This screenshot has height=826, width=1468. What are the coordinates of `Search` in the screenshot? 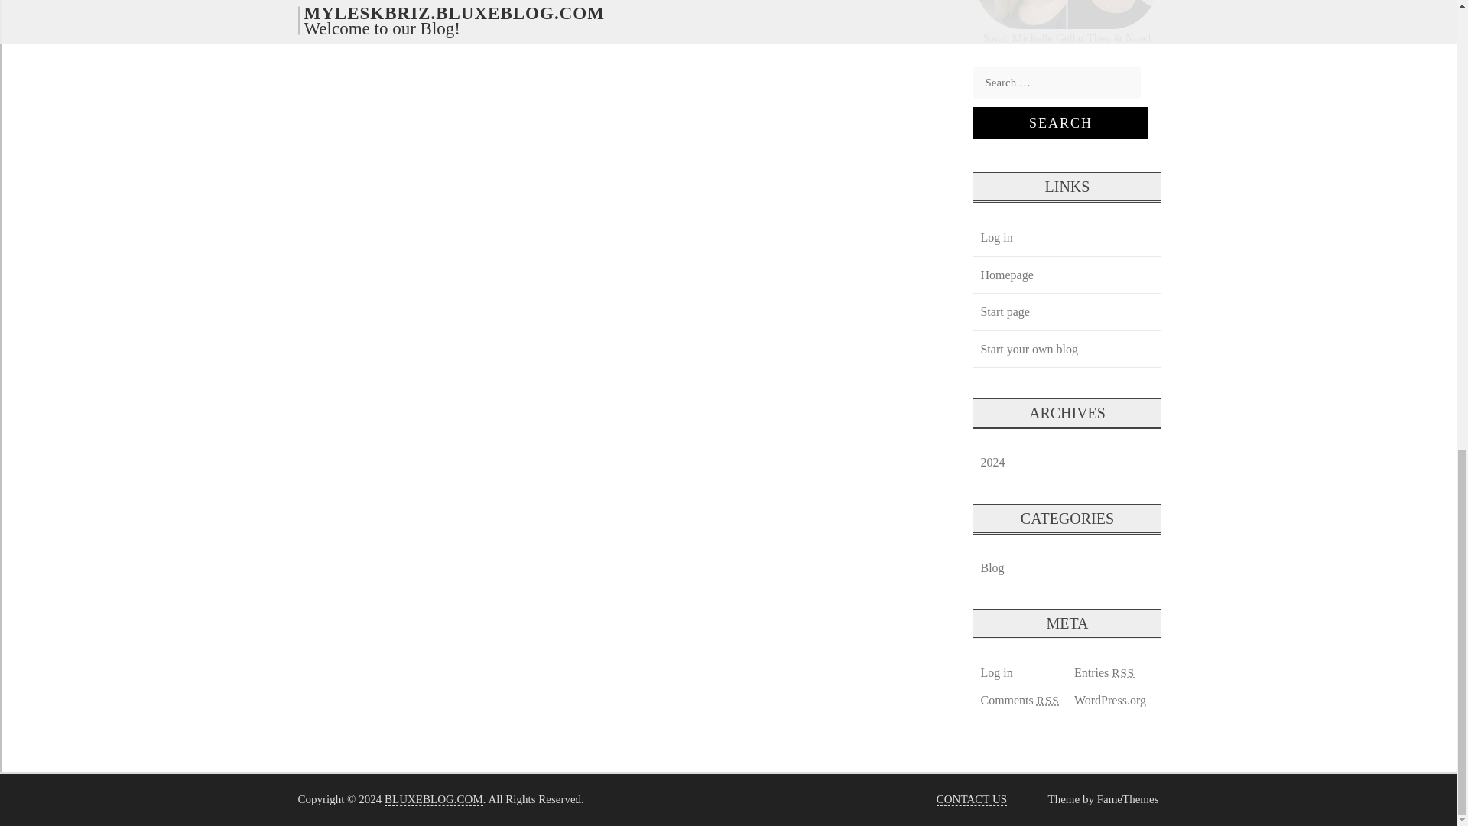 It's located at (1060, 123).